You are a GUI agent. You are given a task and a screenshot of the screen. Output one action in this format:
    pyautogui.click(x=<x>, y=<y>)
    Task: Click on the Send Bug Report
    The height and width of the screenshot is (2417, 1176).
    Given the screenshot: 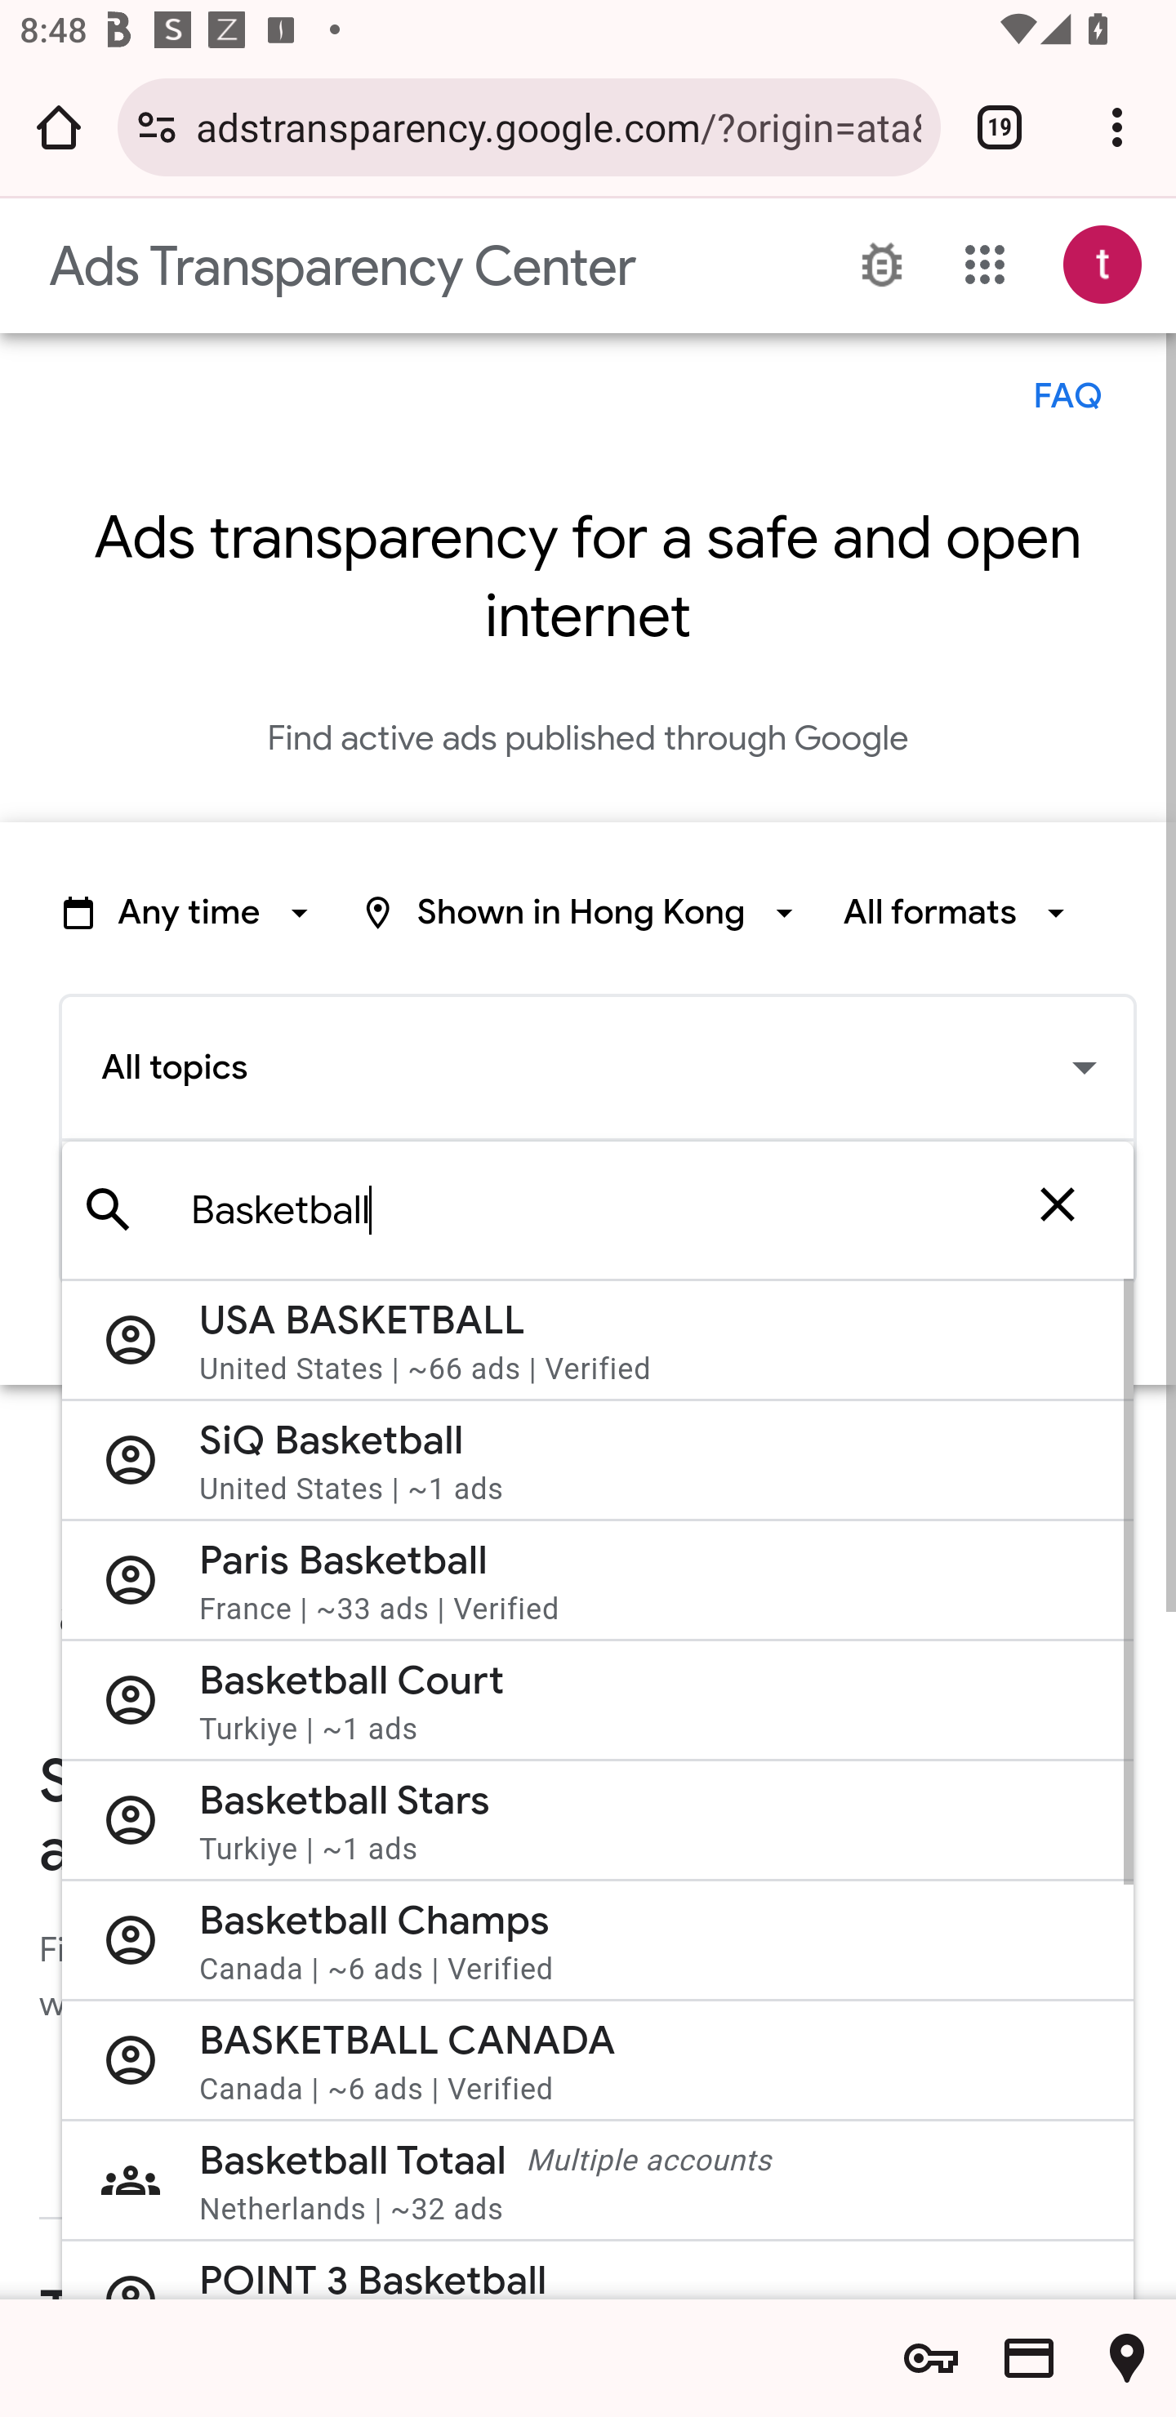 What is the action you would take?
    pyautogui.click(x=882, y=265)
    